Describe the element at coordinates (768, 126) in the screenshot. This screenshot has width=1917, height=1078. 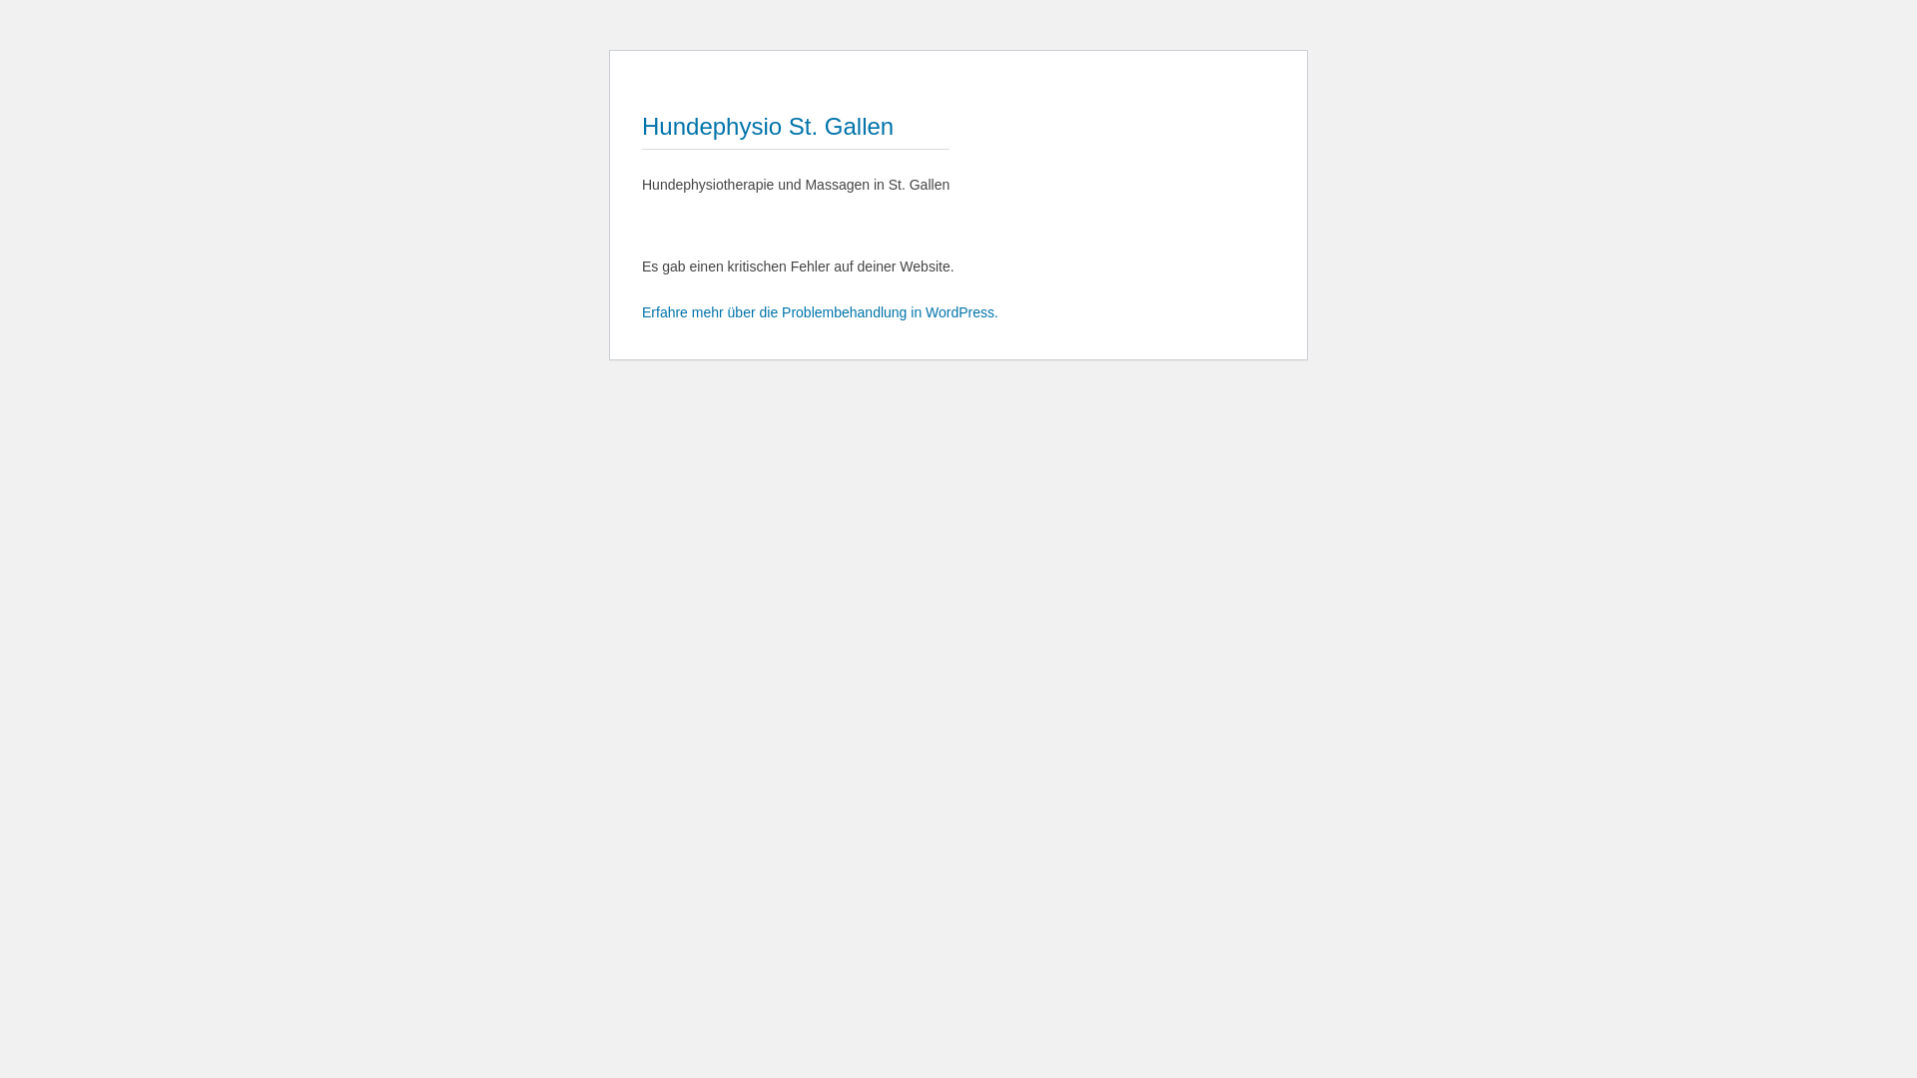
I see `Hundephysio St. Gallen` at that location.